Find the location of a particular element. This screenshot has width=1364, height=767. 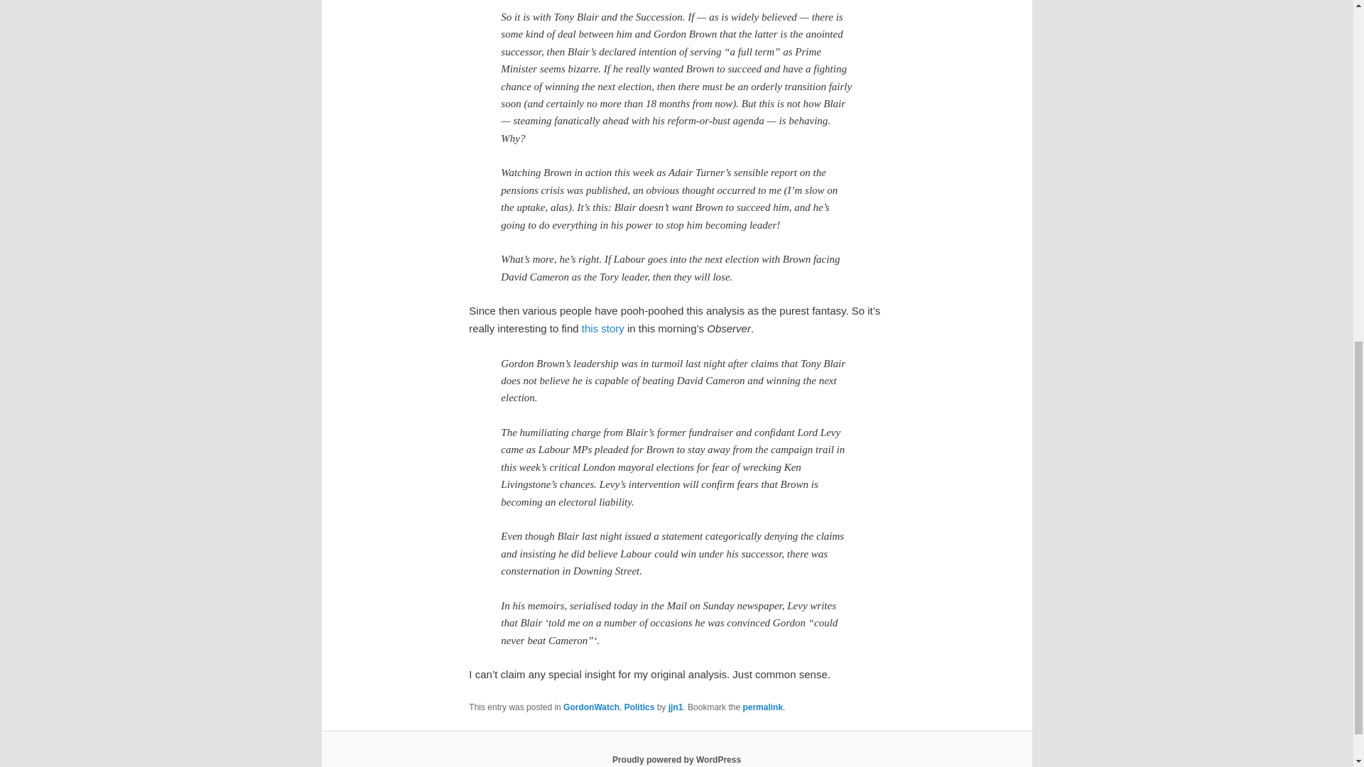

Semantic Personal Publishing Platform is located at coordinates (676, 759).